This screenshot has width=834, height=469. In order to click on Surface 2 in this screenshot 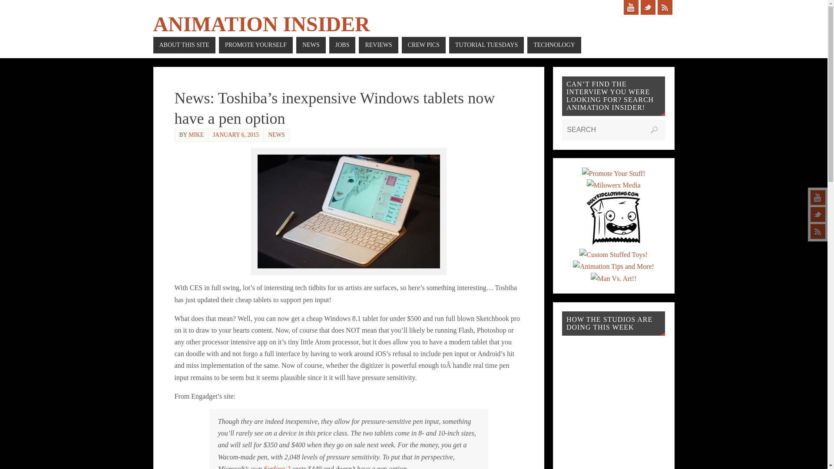, I will do `click(277, 467)`.